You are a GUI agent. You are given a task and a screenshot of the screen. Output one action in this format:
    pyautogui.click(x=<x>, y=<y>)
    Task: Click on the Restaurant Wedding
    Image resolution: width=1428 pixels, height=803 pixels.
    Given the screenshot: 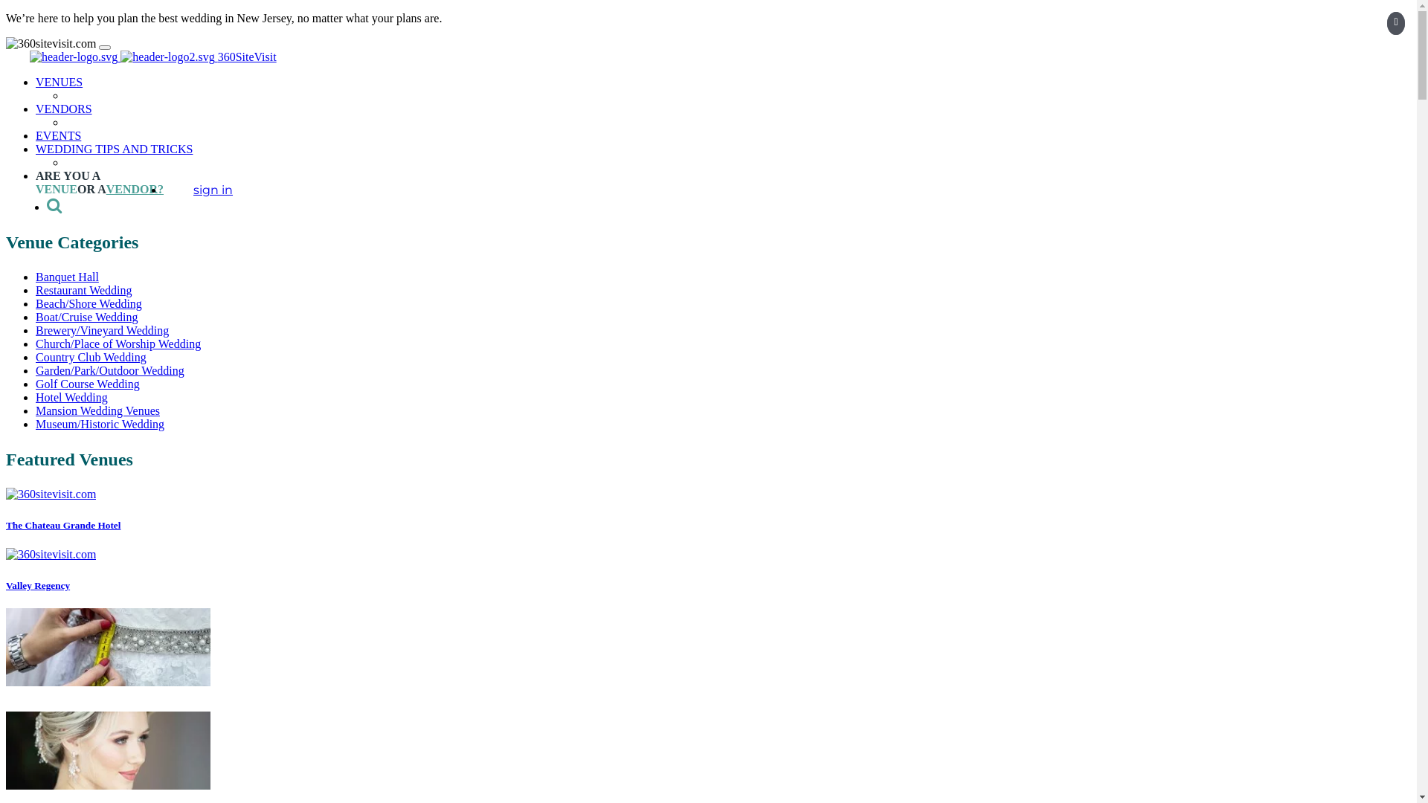 What is the action you would take?
    pyautogui.click(x=84, y=290)
    